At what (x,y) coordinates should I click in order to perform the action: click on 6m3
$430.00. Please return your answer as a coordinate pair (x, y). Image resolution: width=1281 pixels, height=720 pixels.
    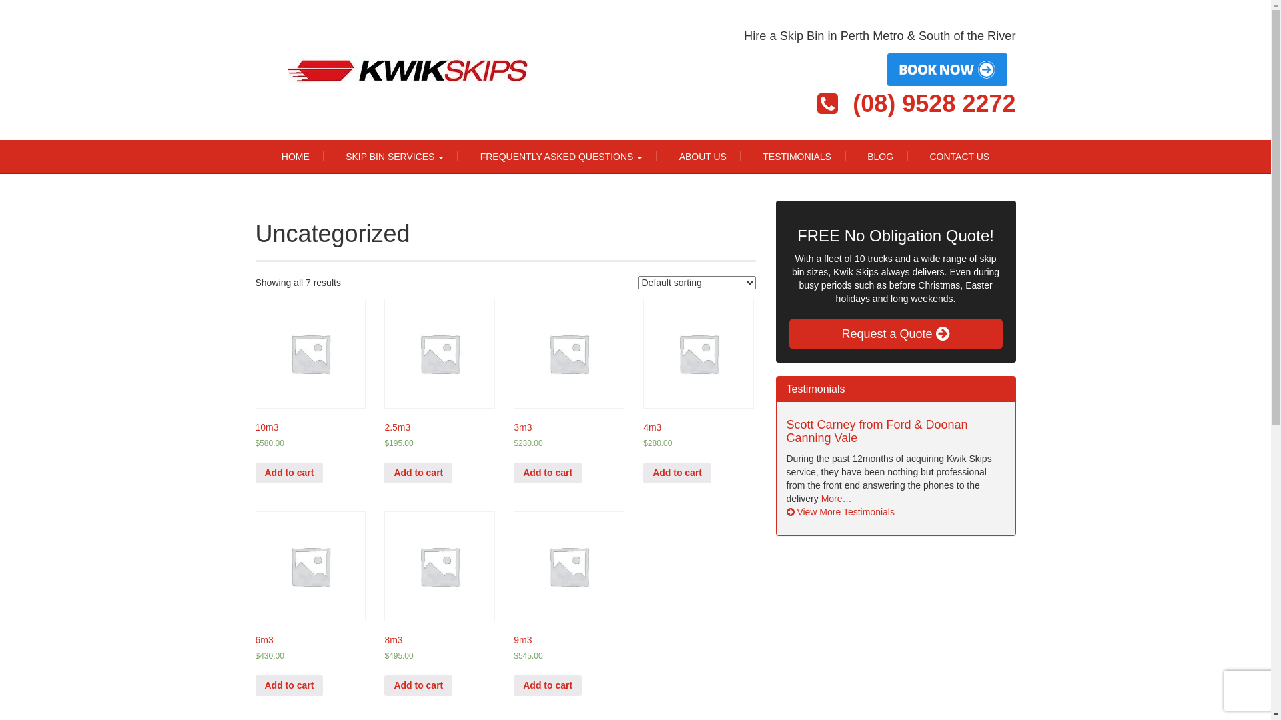
    Looking at the image, I should click on (310, 601).